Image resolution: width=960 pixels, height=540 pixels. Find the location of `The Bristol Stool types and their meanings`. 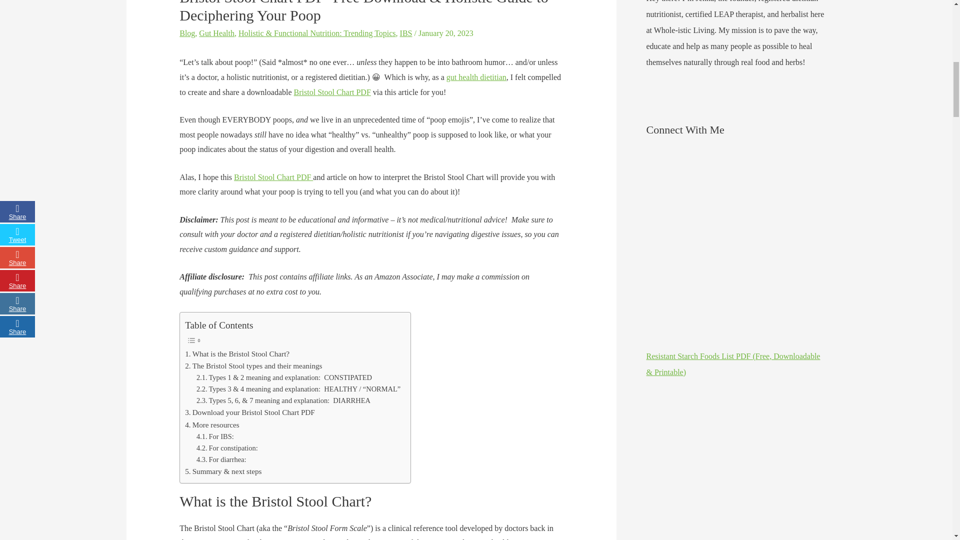

The Bristol Stool types and their meanings is located at coordinates (253, 366).